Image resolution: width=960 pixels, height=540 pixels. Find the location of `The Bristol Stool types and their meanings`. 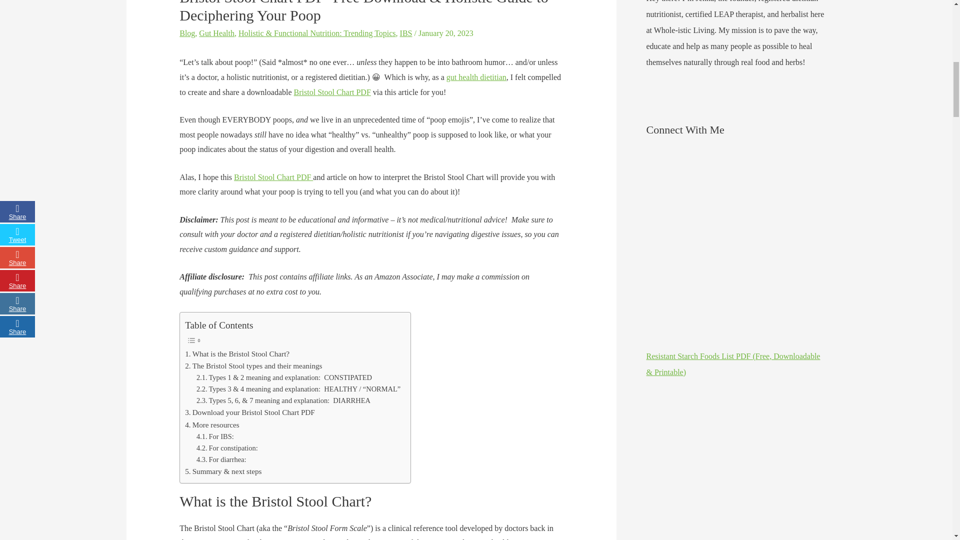

The Bristol Stool types and their meanings is located at coordinates (253, 366).